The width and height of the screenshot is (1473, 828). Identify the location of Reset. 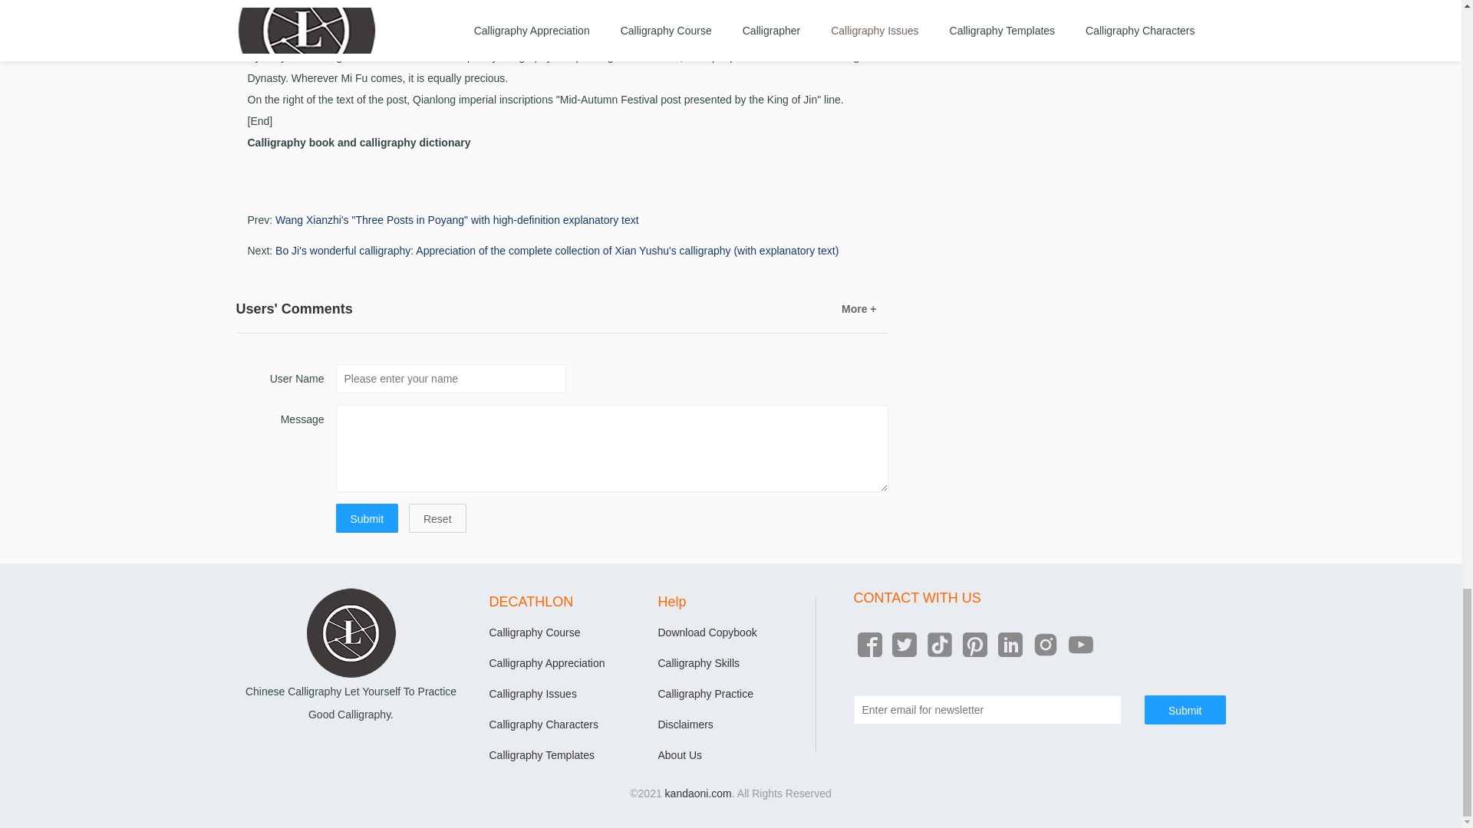
(437, 518).